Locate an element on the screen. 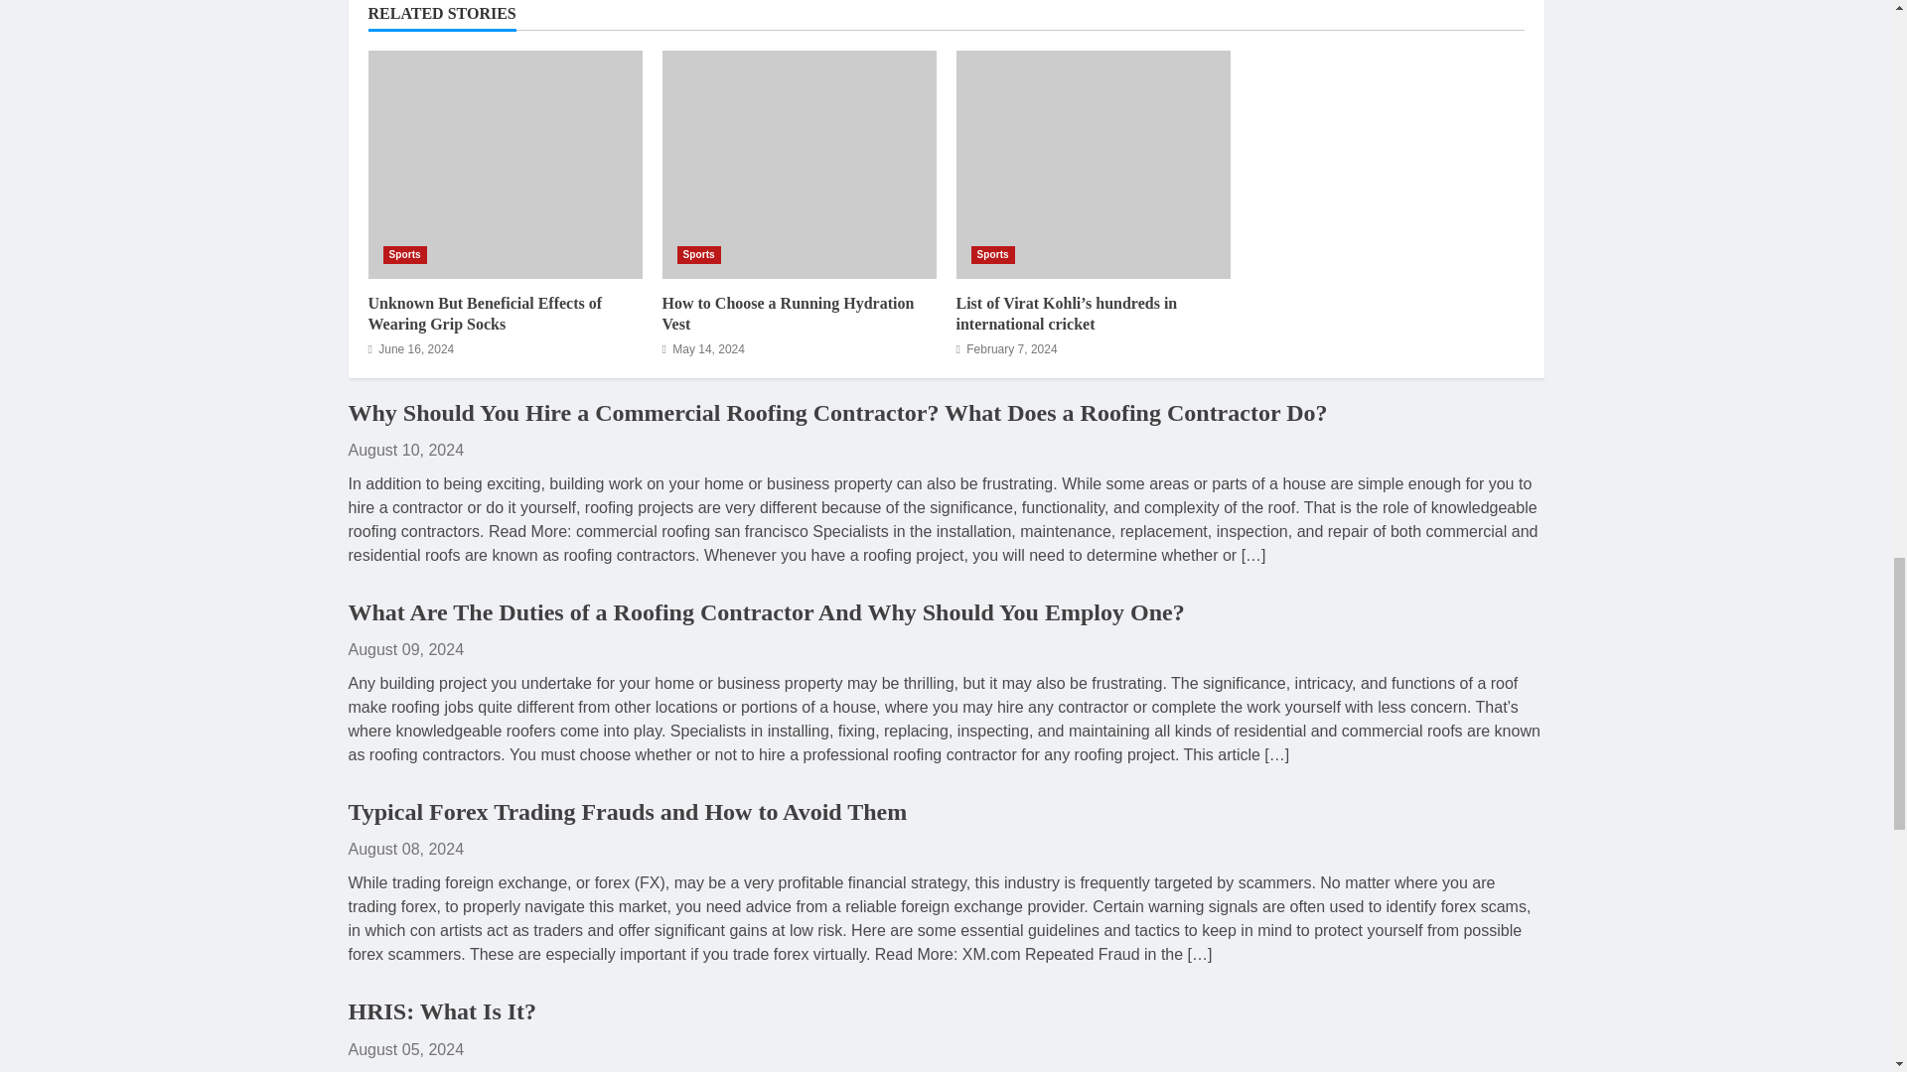 Image resolution: width=1907 pixels, height=1072 pixels. How to Choose a Running Hydration Vest is located at coordinates (787, 314).